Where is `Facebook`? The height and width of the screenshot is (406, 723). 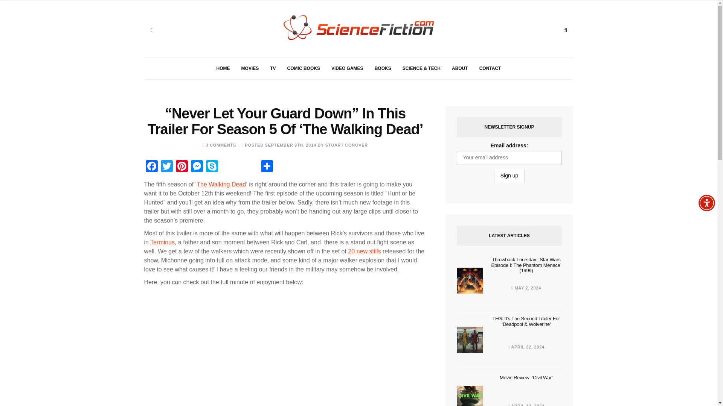
Facebook is located at coordinates (151, 167).